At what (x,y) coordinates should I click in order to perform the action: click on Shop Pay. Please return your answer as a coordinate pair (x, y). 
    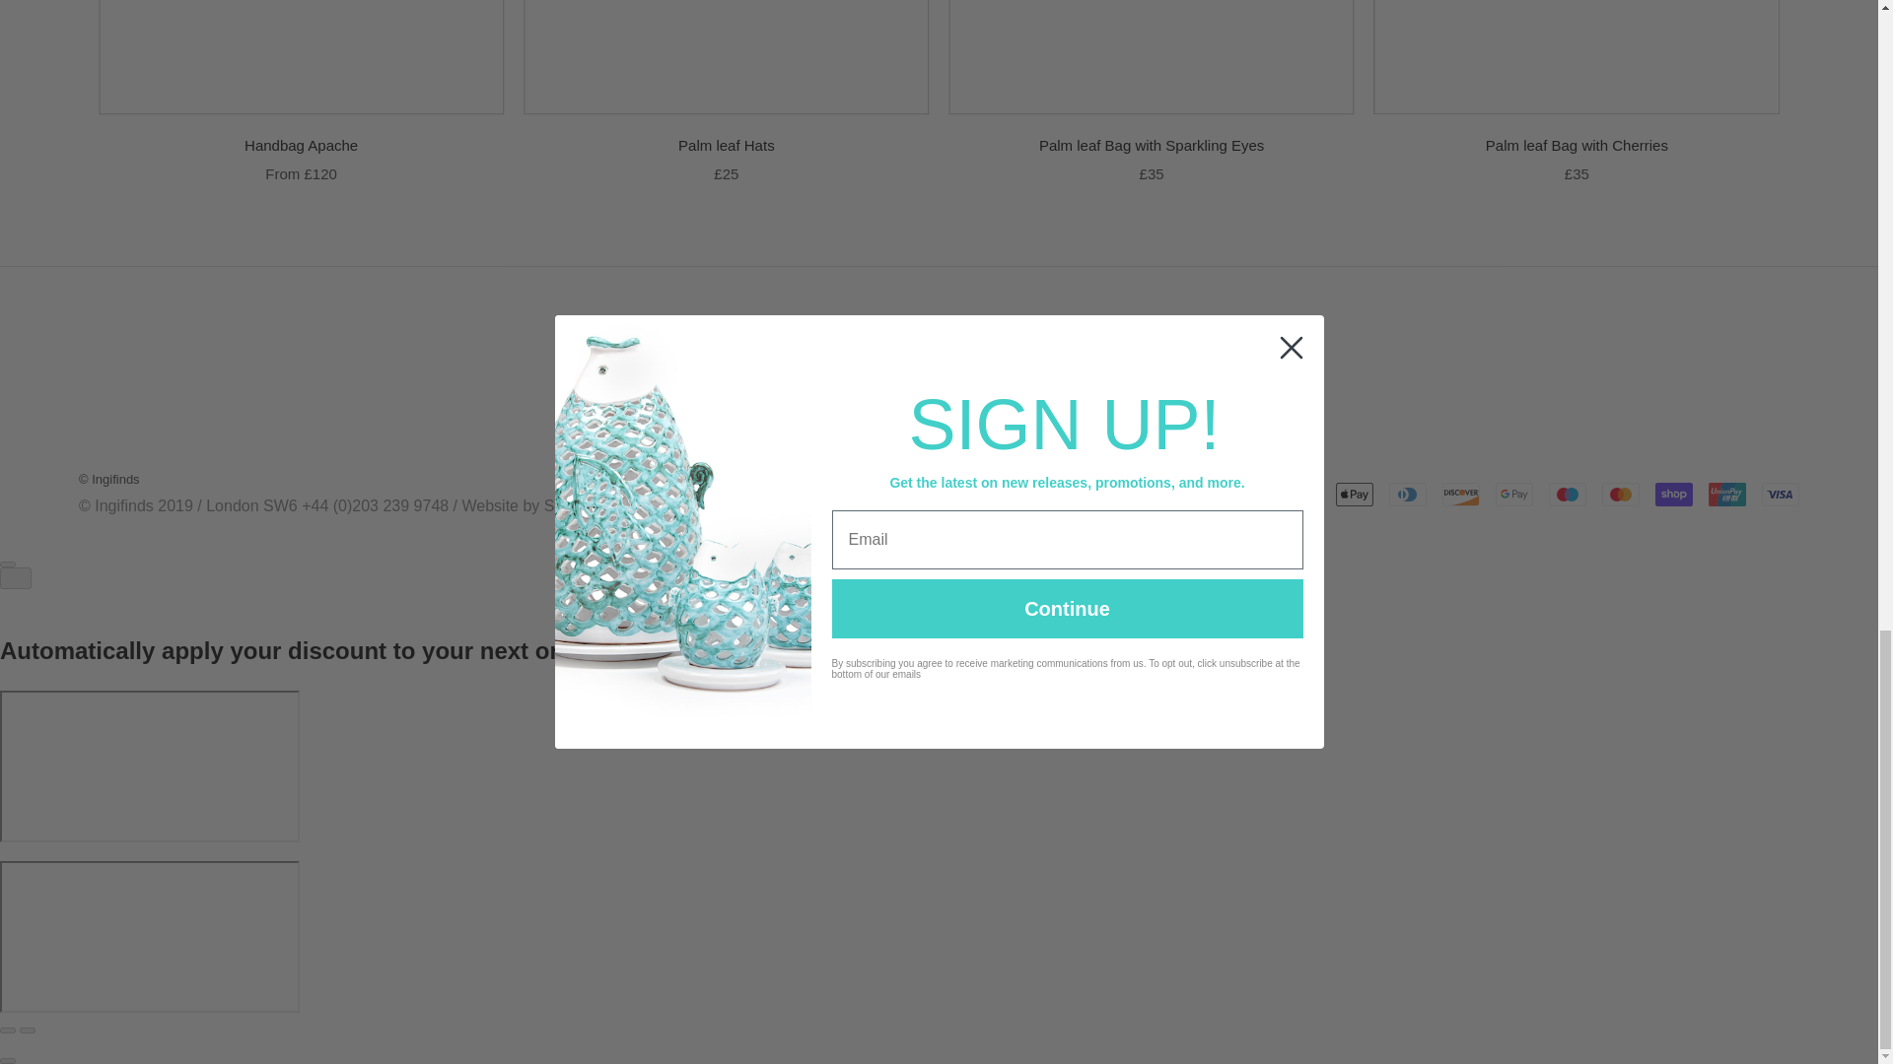
    Looking at the image, I should click on (1673, 495).